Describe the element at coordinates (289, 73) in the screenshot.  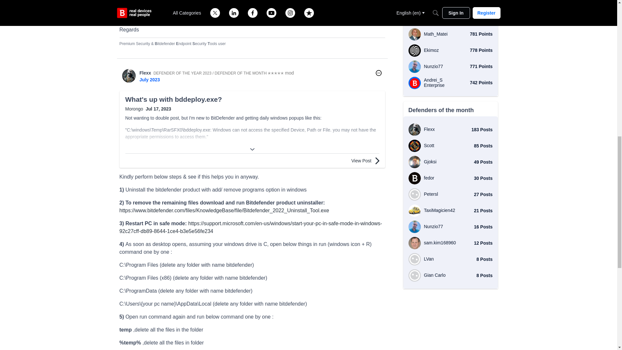
I see `Moderator` at that location.